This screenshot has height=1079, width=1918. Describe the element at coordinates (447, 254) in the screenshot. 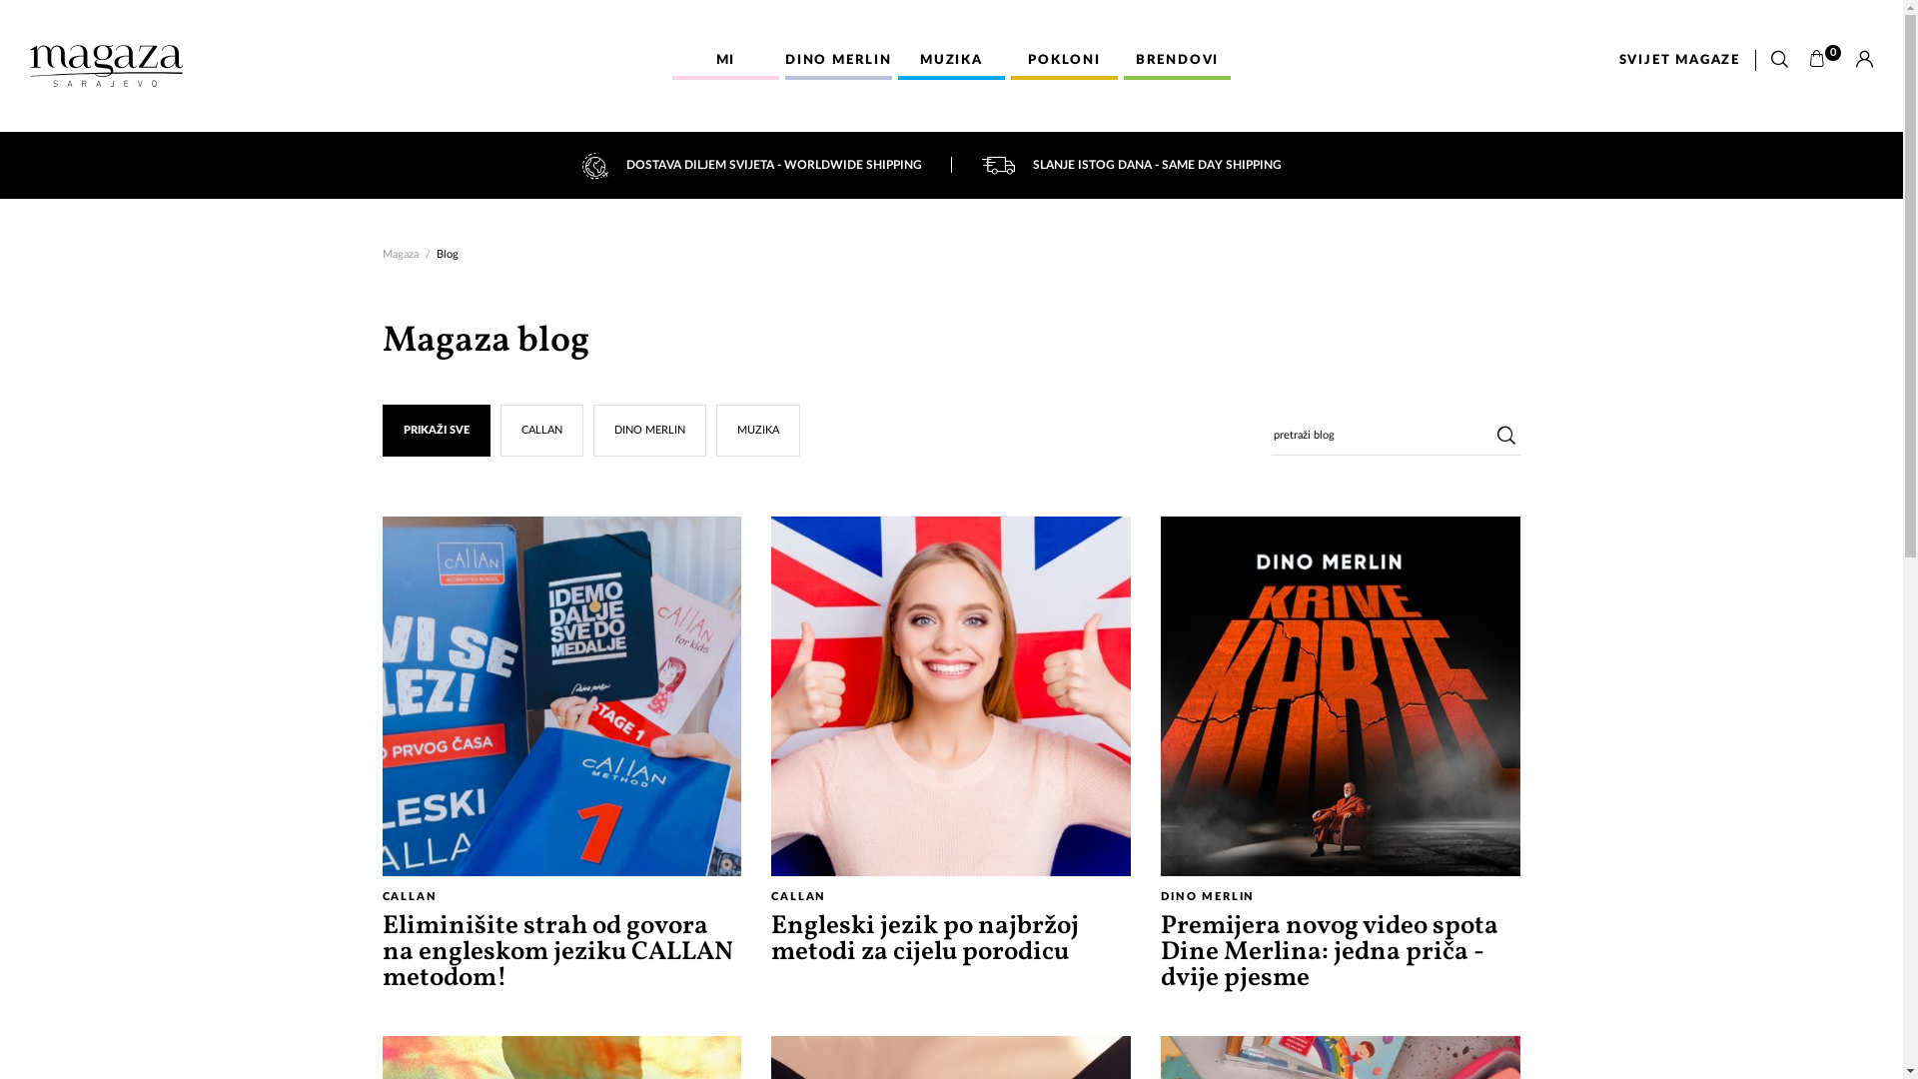

I see `Blog` at that location.